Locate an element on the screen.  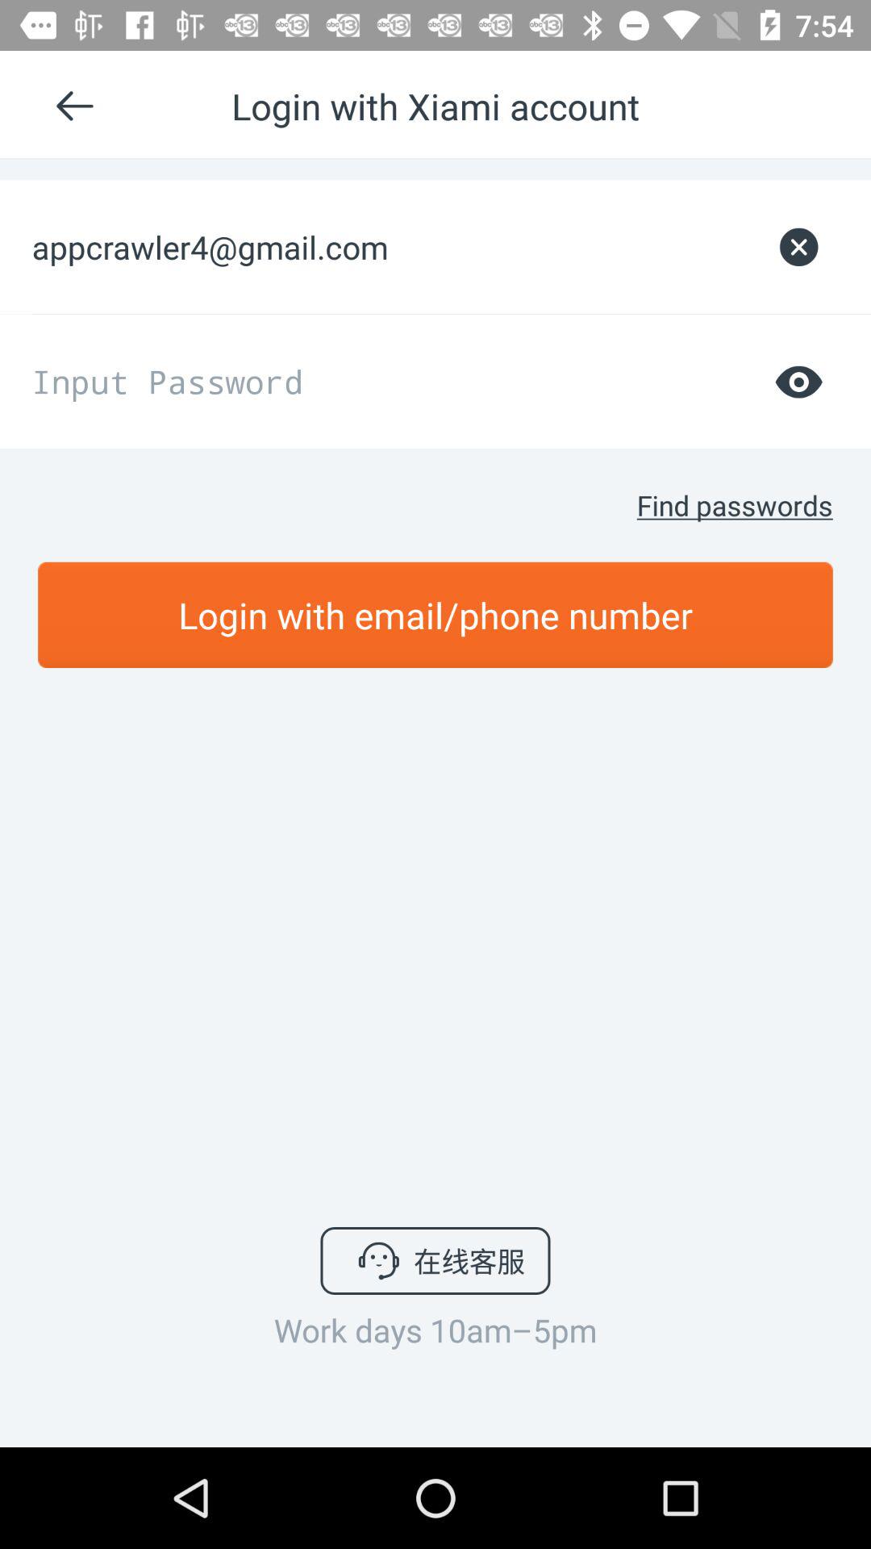
select the text which is to the right side of the back arrow button is located at coordinates (435, 106).